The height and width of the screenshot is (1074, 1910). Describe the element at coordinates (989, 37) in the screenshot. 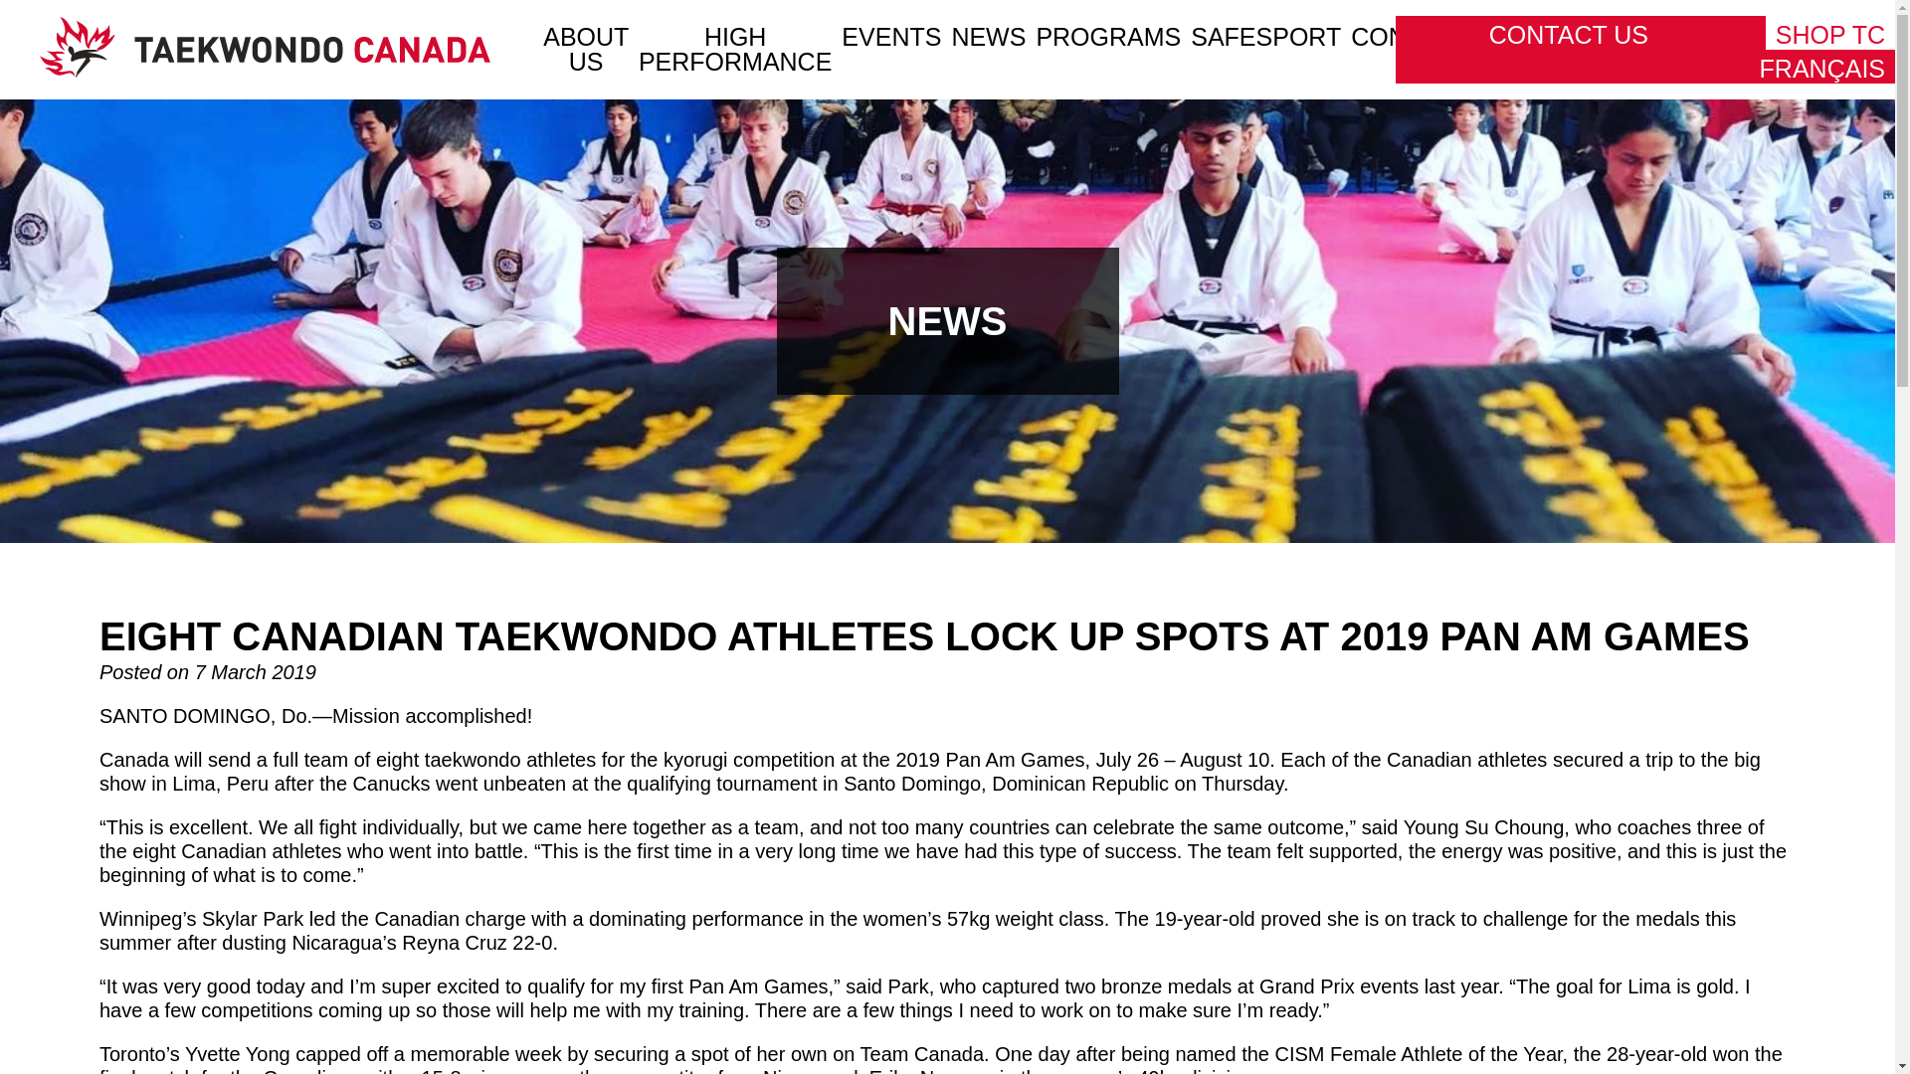

I see `NEWS` at that location.